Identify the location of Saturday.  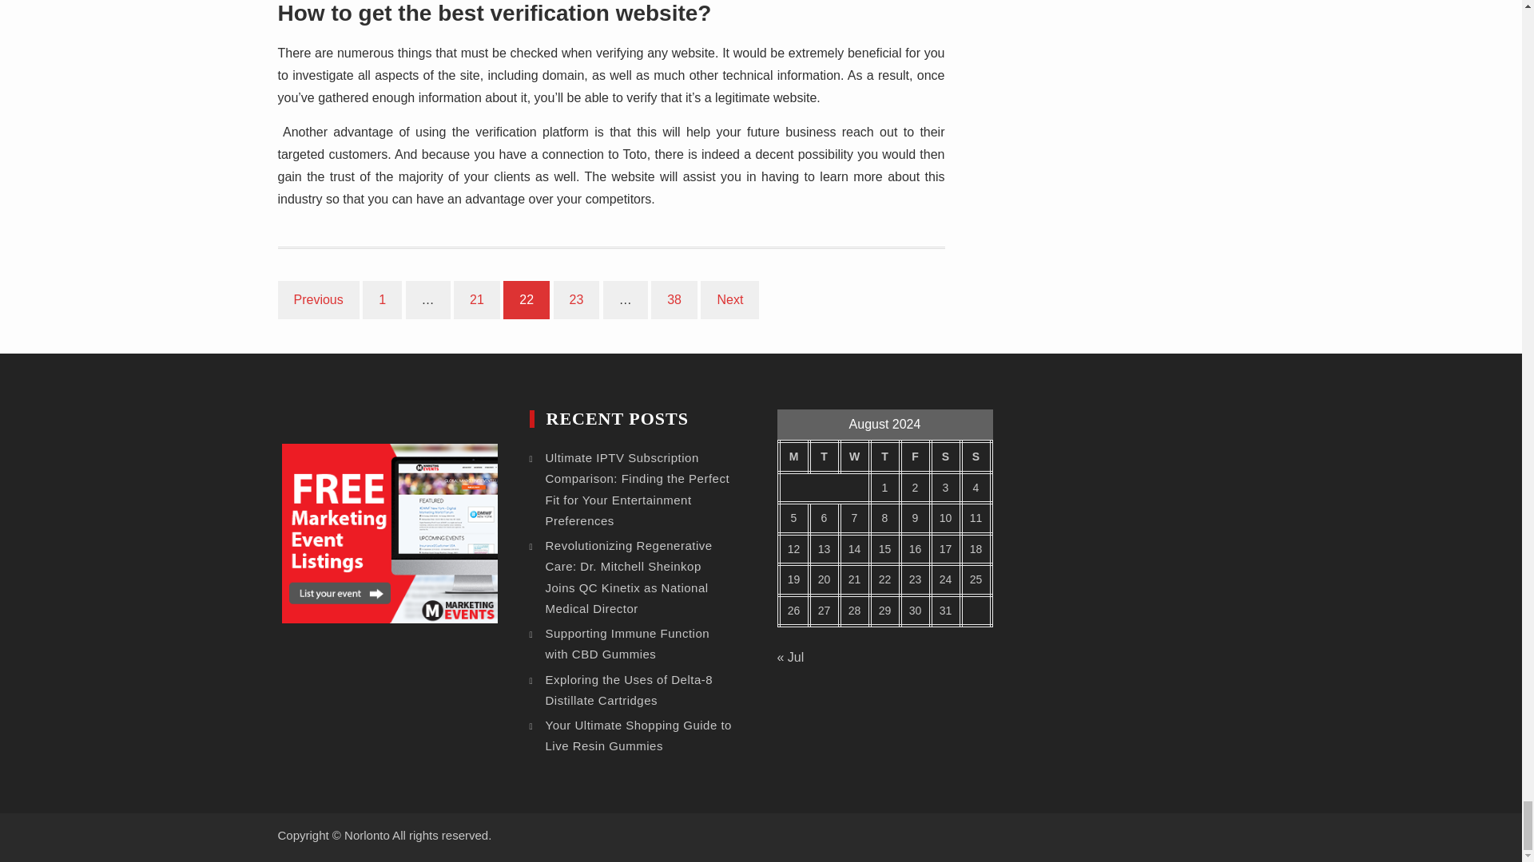
(944, 457).